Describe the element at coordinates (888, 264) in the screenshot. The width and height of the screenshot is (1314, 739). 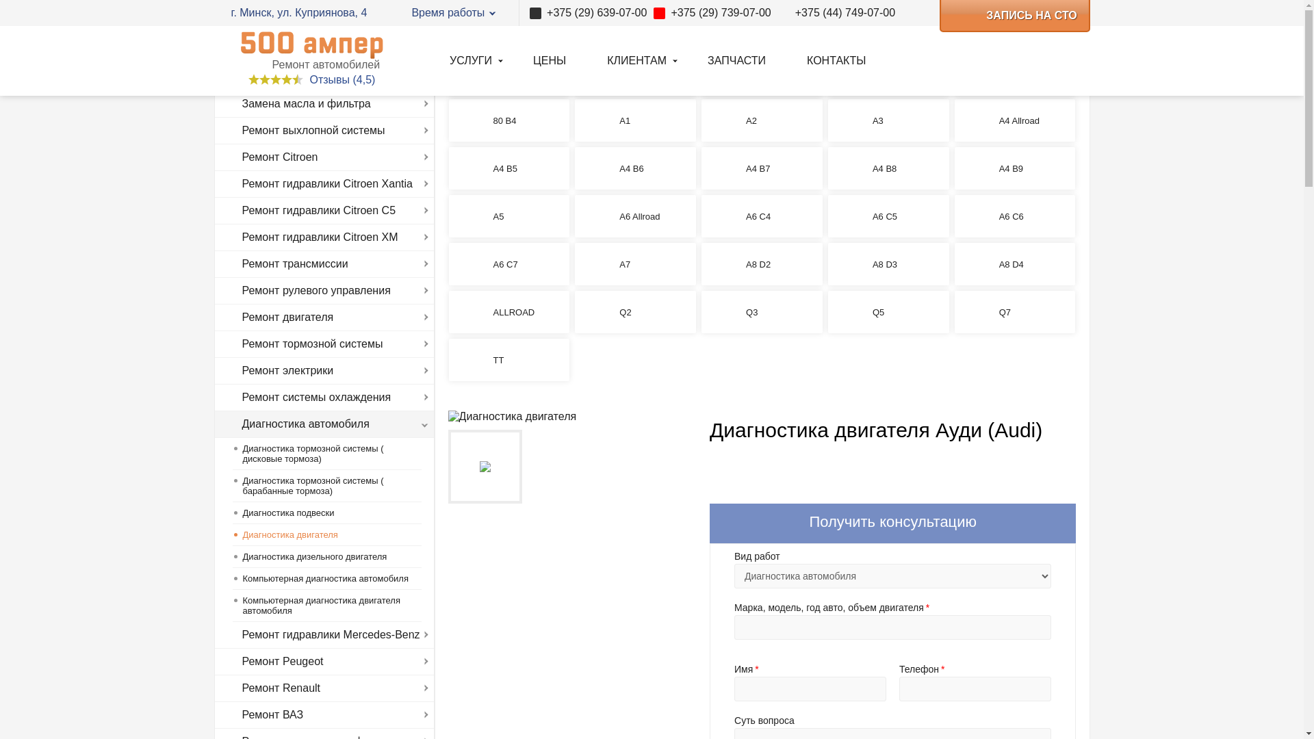
I see `A8 D3` at that location.